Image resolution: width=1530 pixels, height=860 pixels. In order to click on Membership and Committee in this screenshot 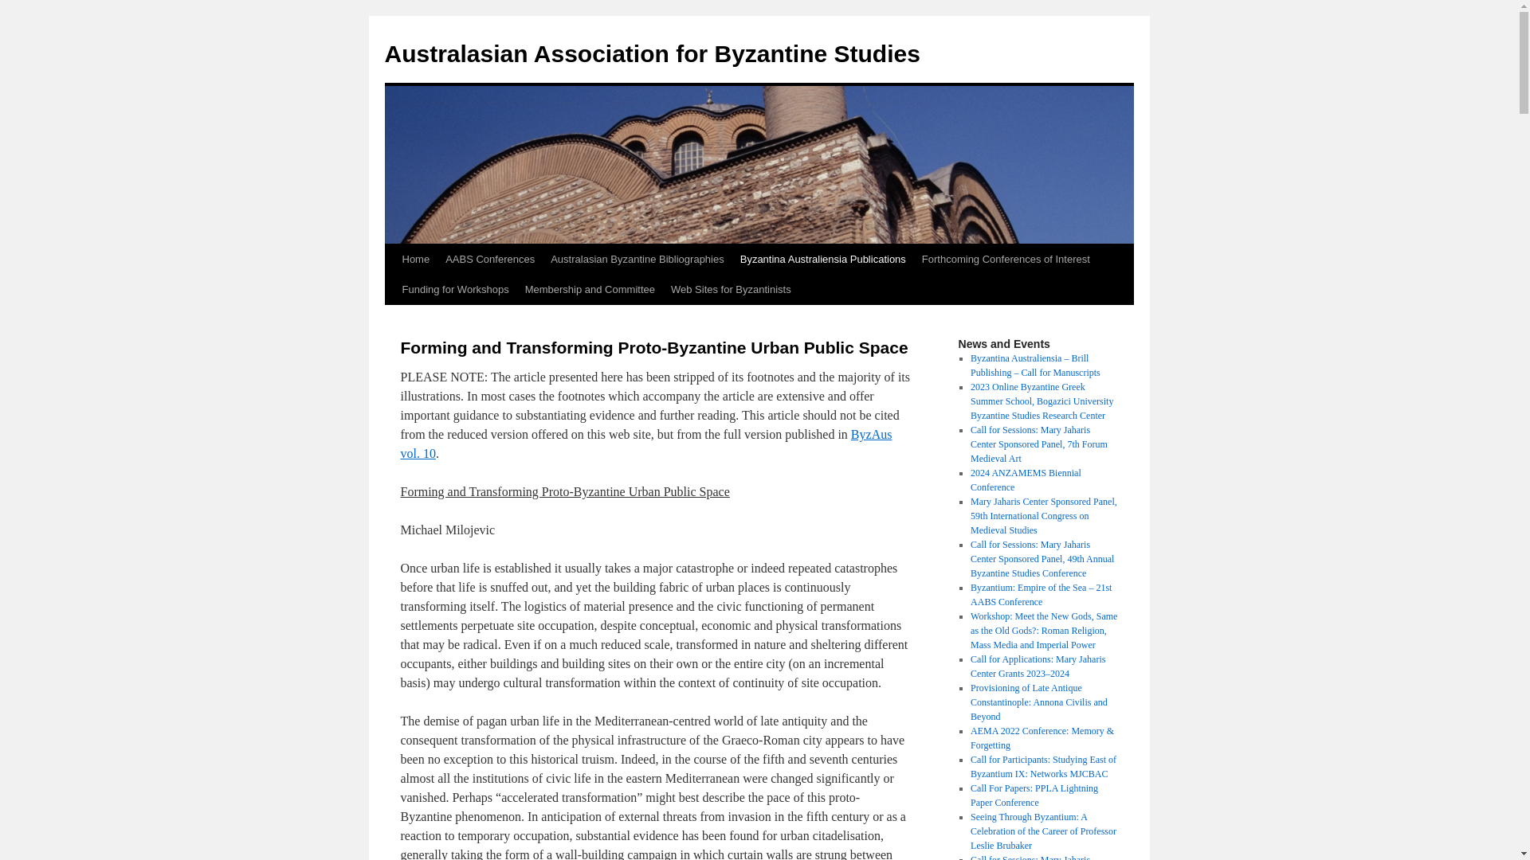, I will do `click(590, 290)`.